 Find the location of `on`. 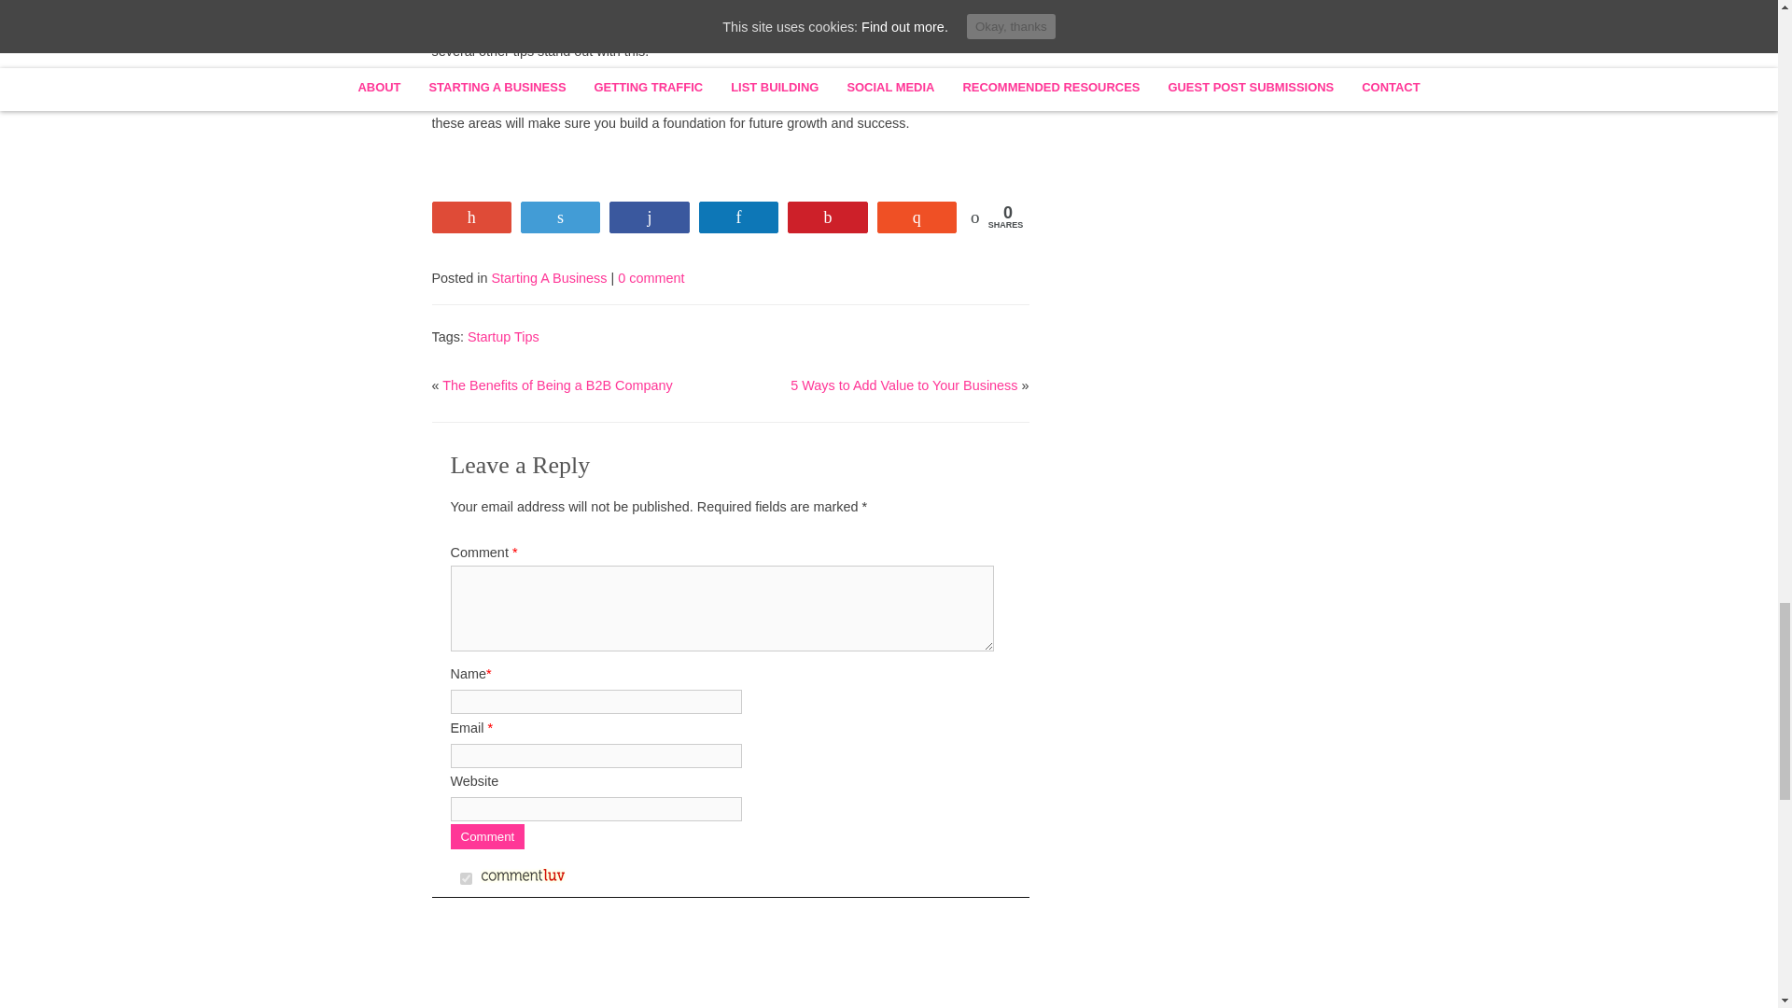

on is located at coordinates (465, 879).